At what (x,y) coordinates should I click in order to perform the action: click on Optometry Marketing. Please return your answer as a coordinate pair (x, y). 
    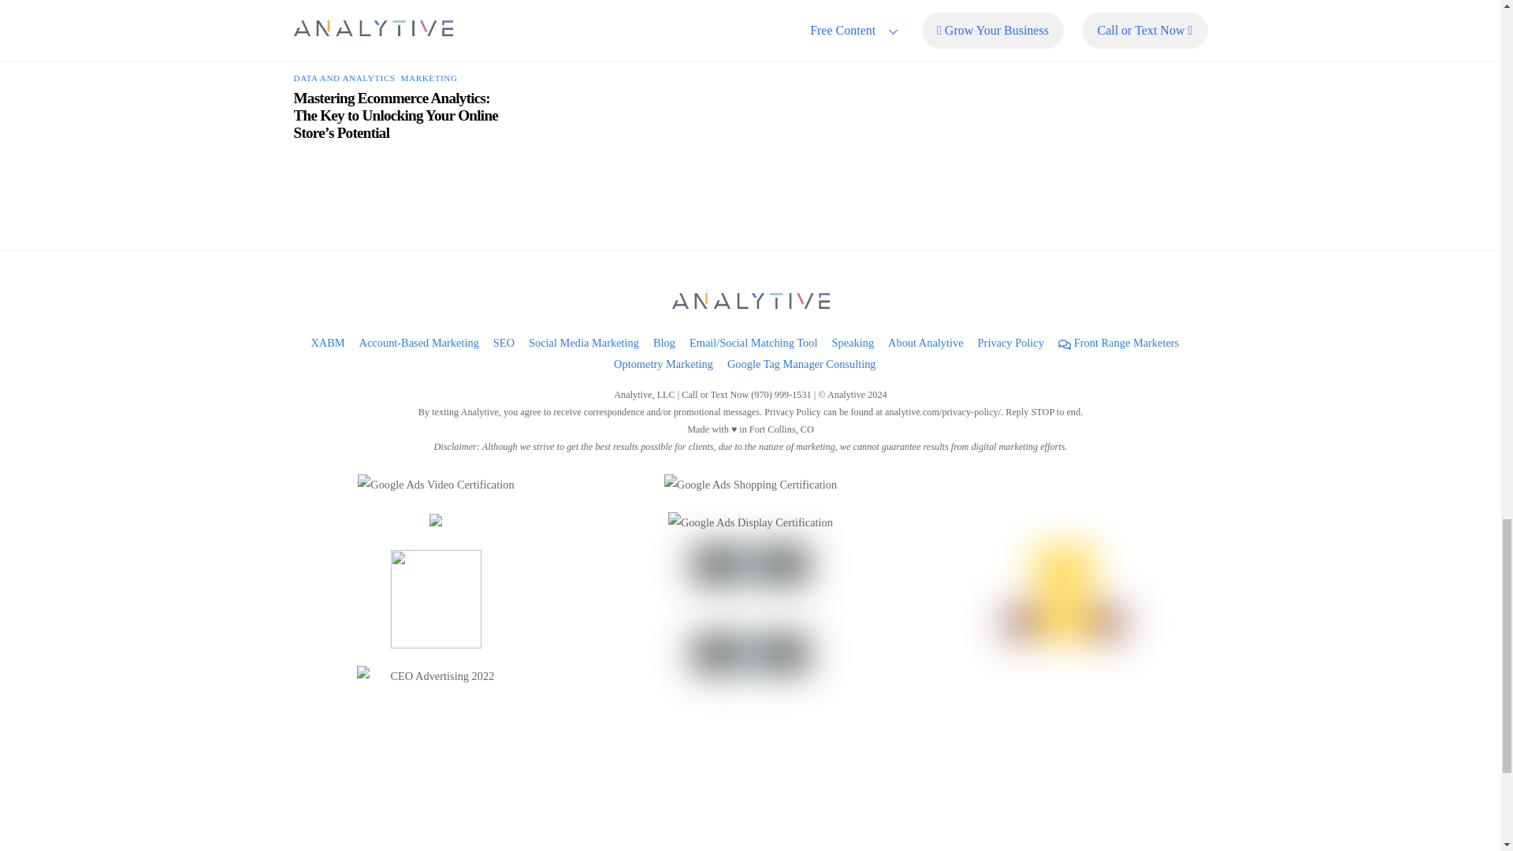
    Looking at the image, I should click on (664, 363).